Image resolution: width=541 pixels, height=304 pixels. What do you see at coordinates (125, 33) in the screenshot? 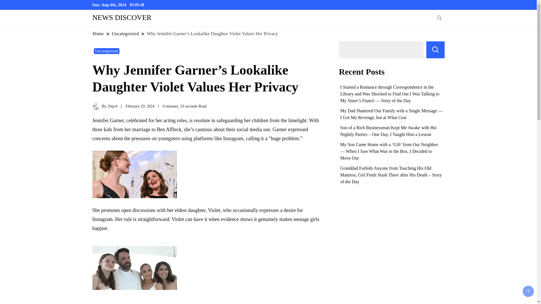
I see `Uncategorized` at bounding box center [125, 33].